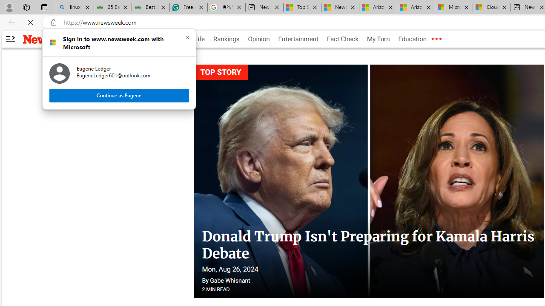 The height and width of the screenshot is (306, 545). I want to click on AutomationID: side-arrow, so click(10, 39).